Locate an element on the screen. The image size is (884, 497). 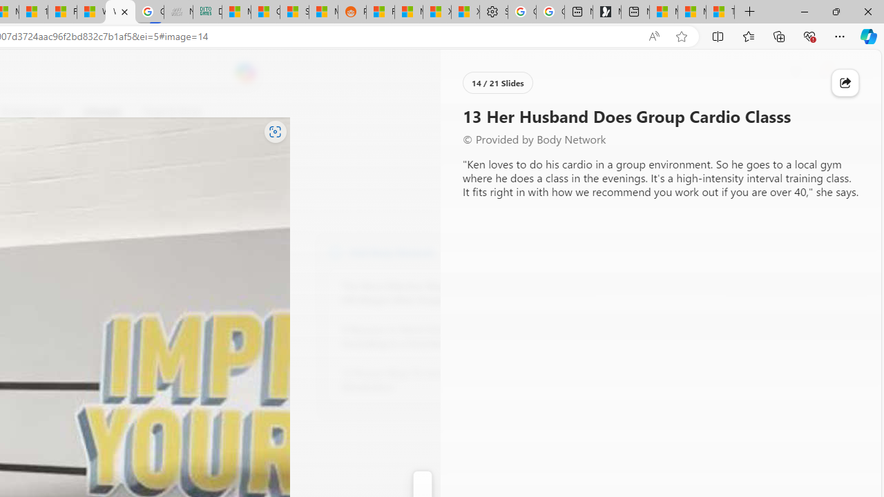
These 3 Stocks Pay You More Than 5% to Own Them is located at coordinates (720, 12).